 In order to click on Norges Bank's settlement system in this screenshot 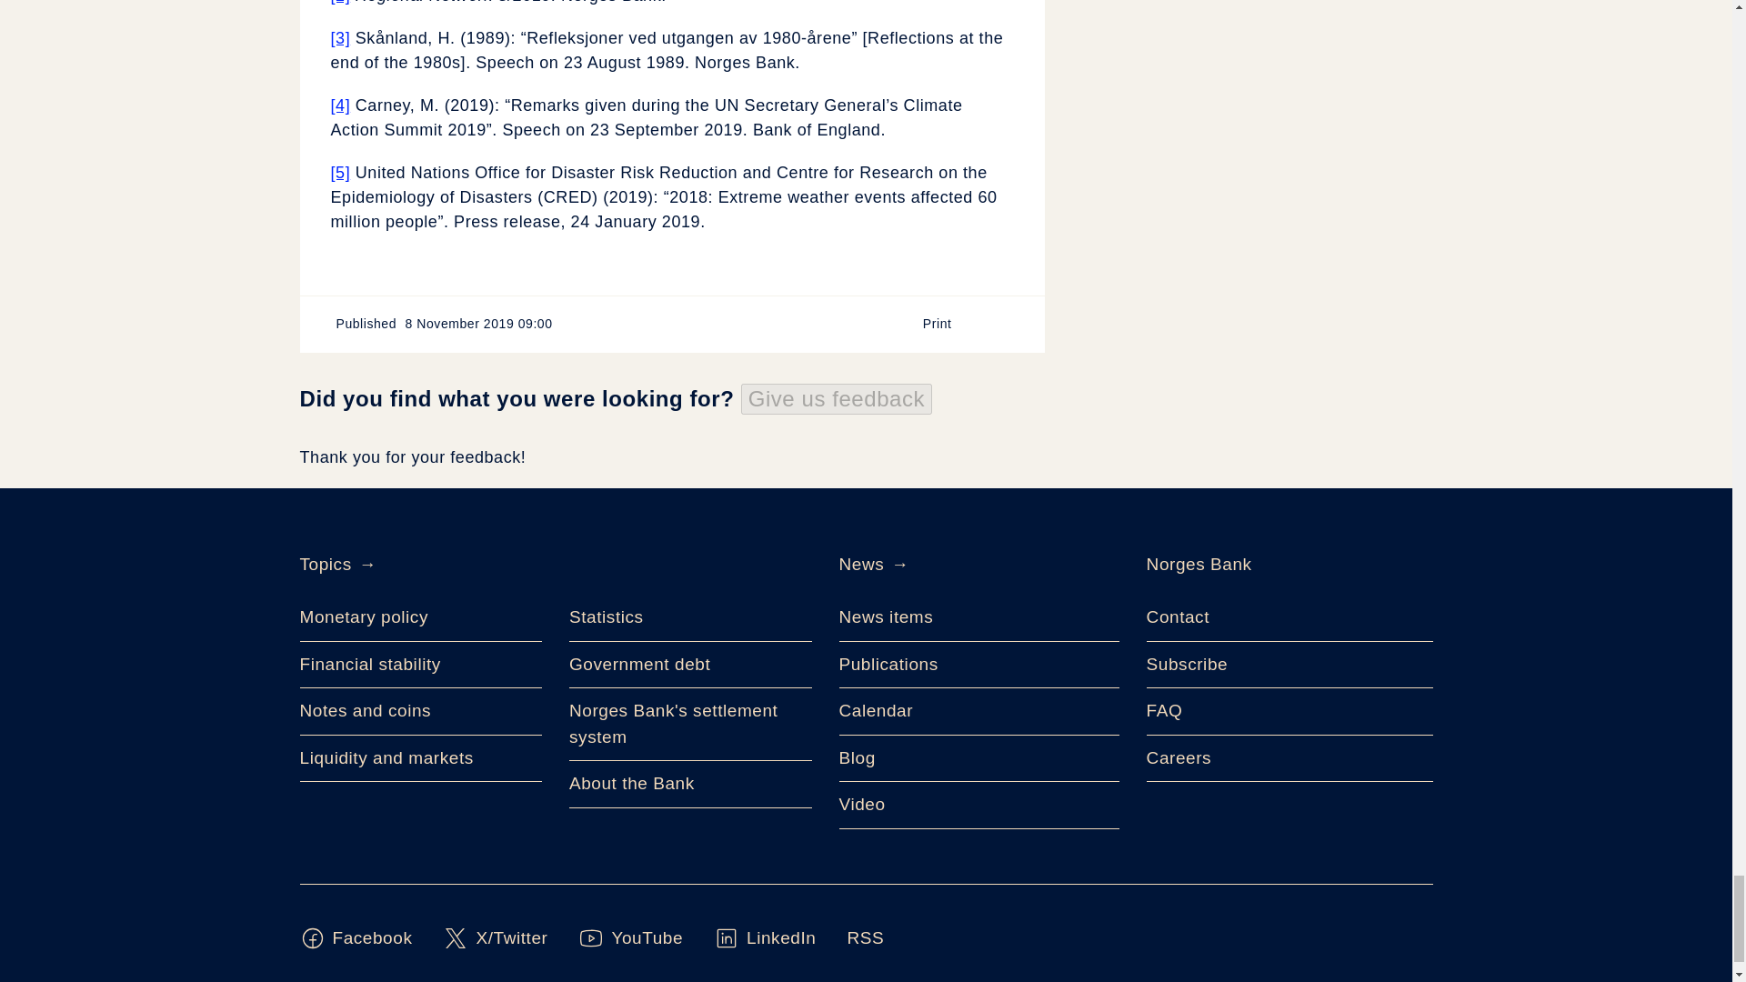, I will do `click(689, 725)`.